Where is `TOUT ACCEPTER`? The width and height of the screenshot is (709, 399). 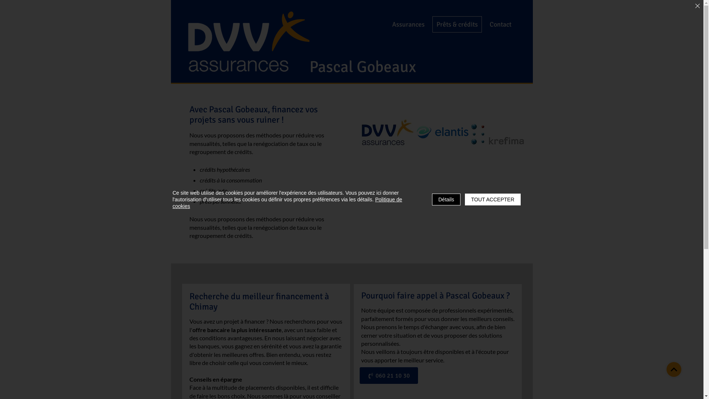
TOUT ACCEPTER is located at coordinates (493, 199).